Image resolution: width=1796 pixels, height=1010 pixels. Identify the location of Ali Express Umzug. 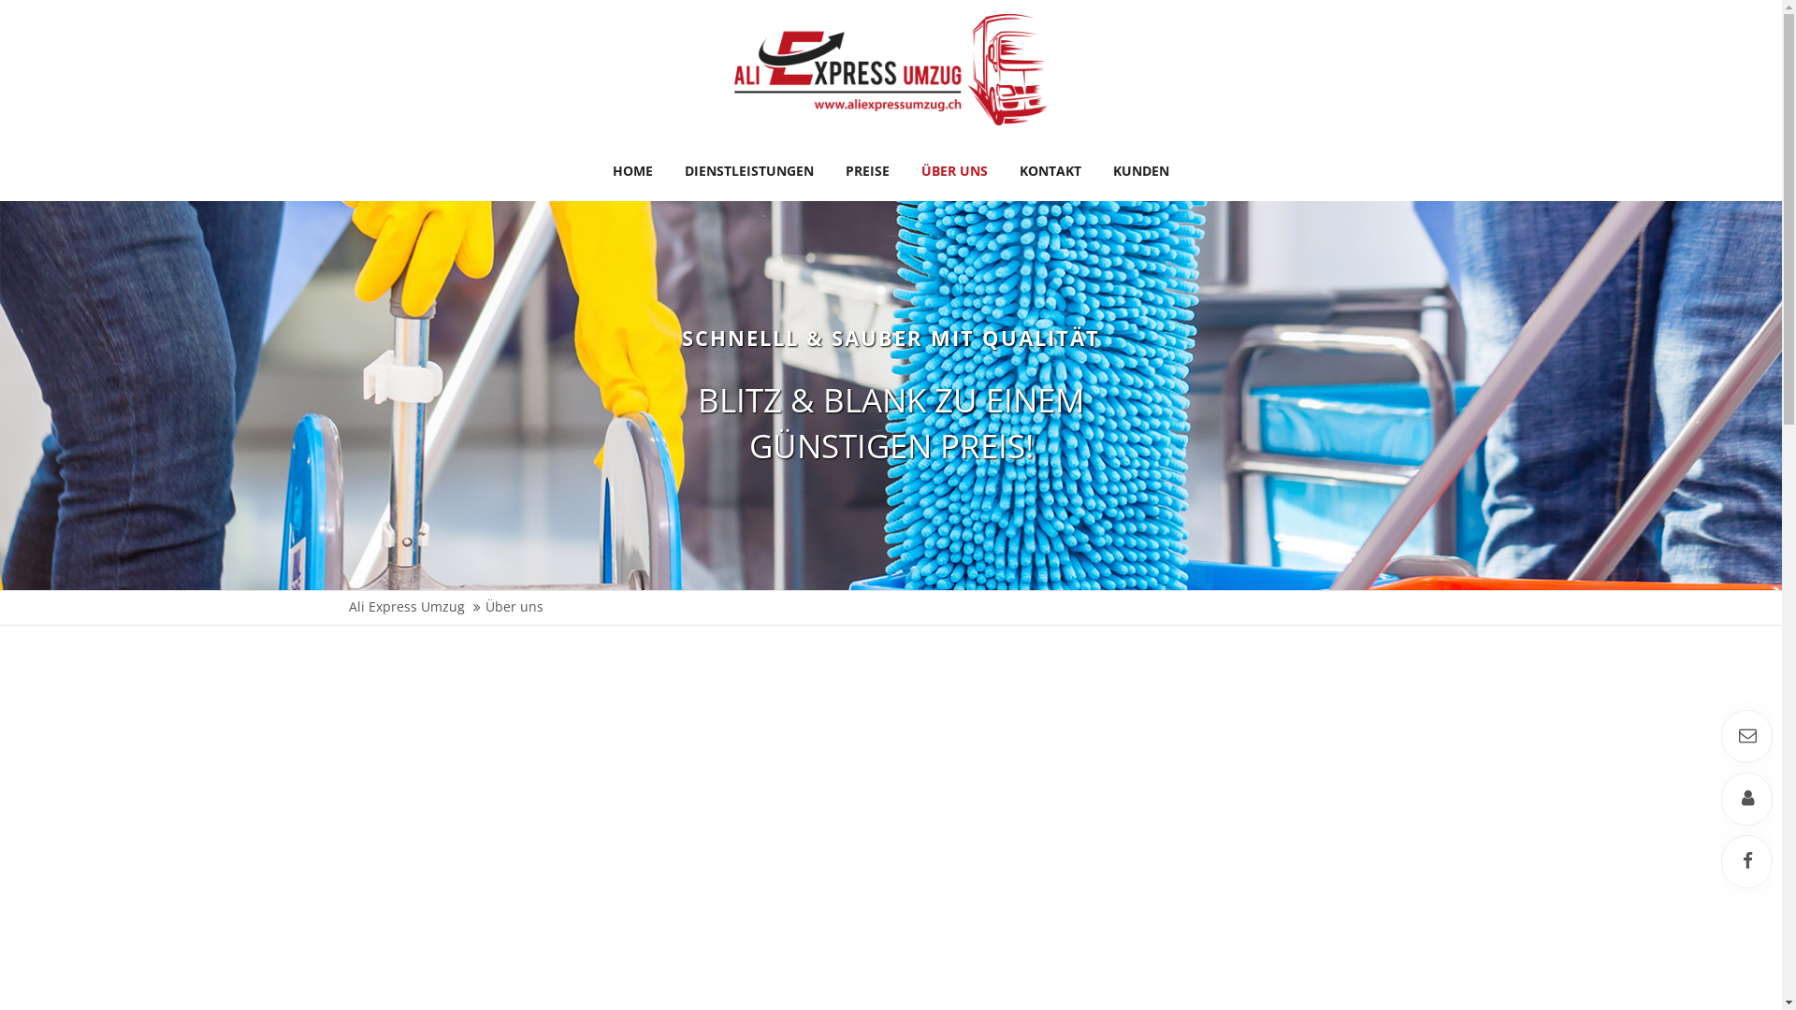
(406, 607).